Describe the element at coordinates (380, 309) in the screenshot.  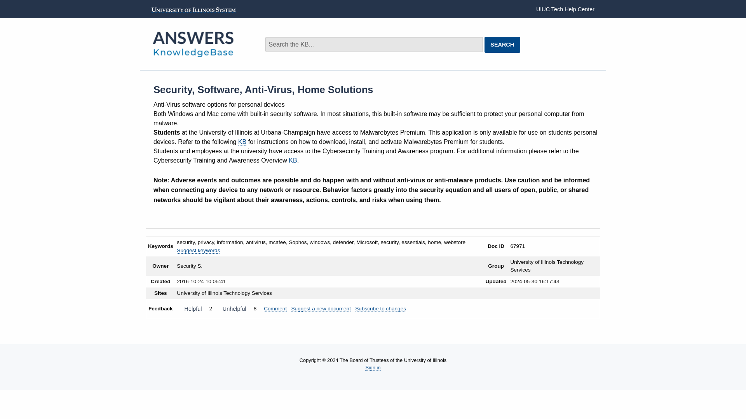
I see `Subscribe to changes` at that location.